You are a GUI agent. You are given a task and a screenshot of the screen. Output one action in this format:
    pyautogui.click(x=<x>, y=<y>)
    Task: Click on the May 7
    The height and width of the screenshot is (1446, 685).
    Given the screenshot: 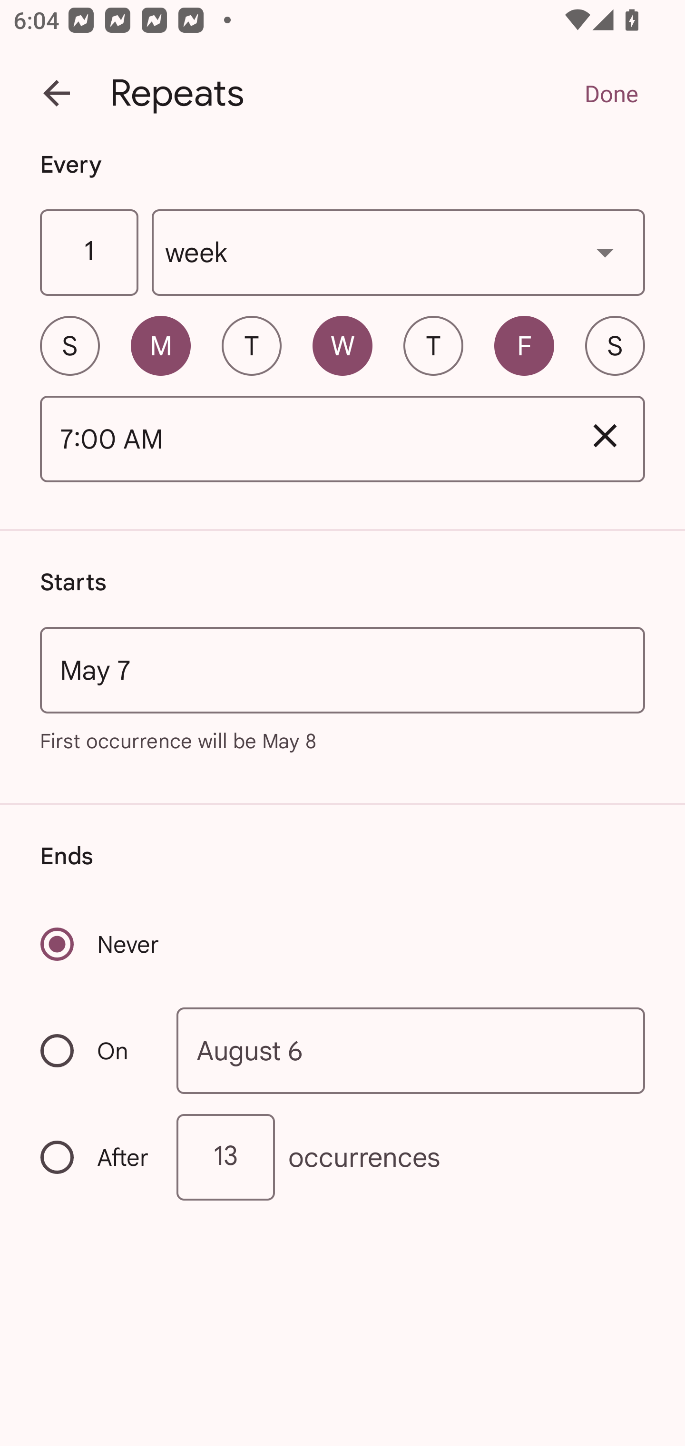 What is the action you would take?
    pyautogui.click(x=342, y=670)
    